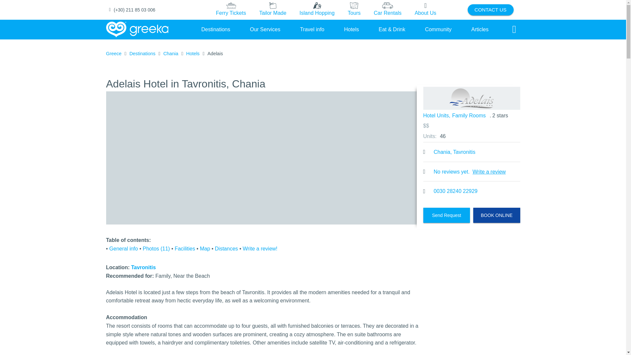  I want to click on Ferry Tickets, so click(231, 10).